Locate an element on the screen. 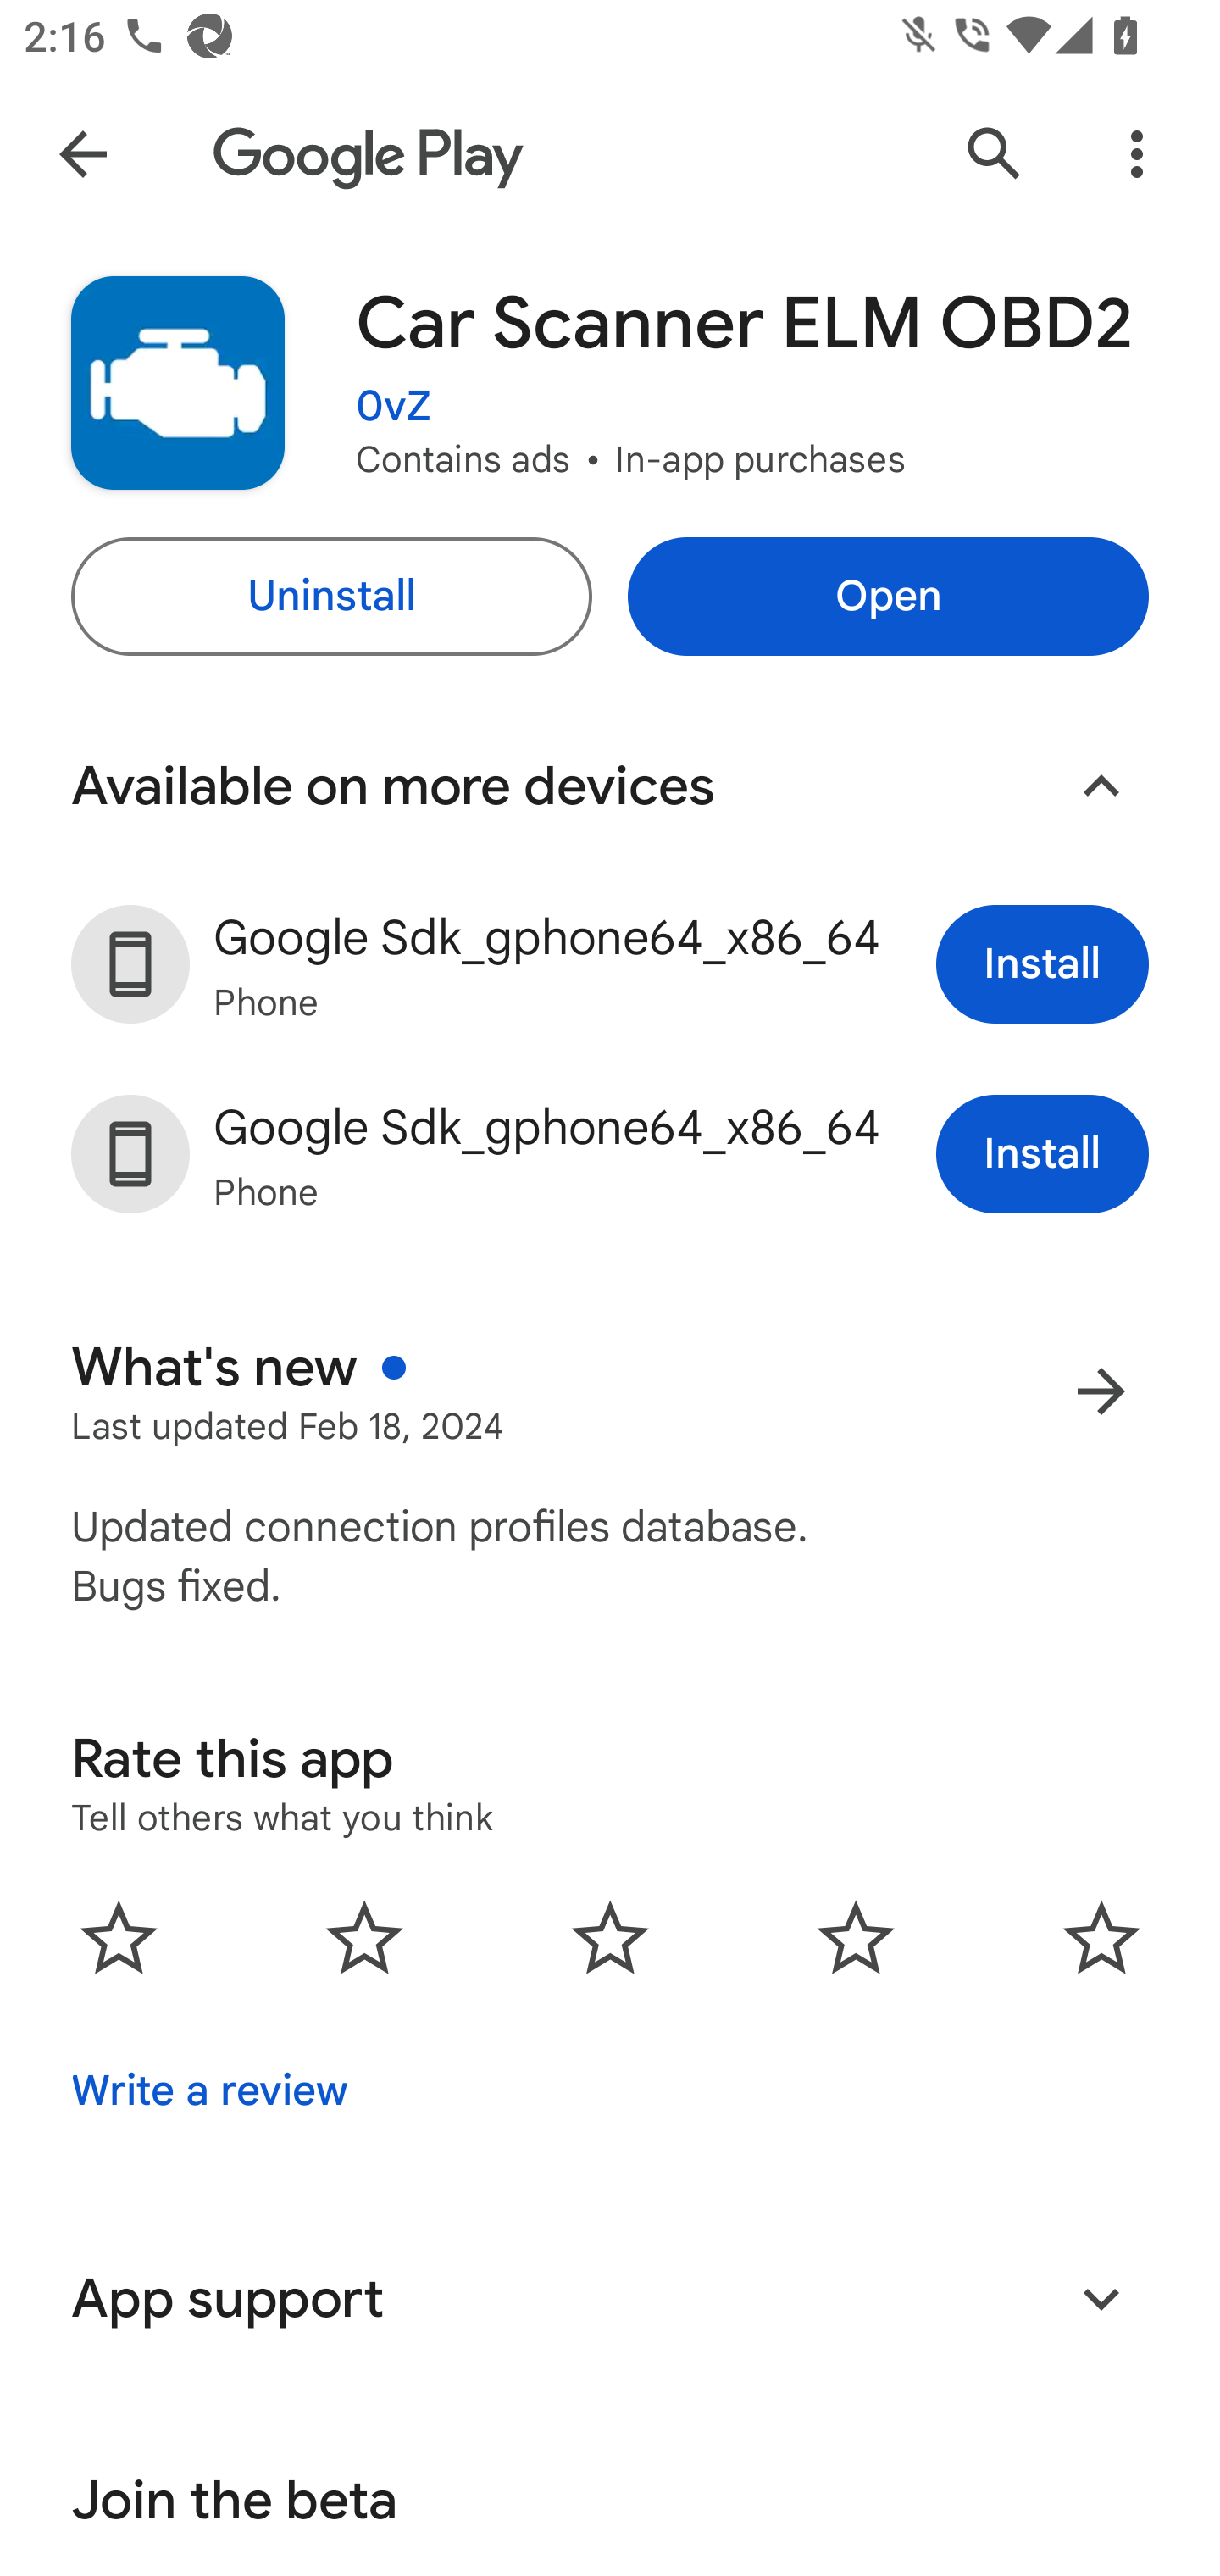  Open is located at coordinates (888, 597).